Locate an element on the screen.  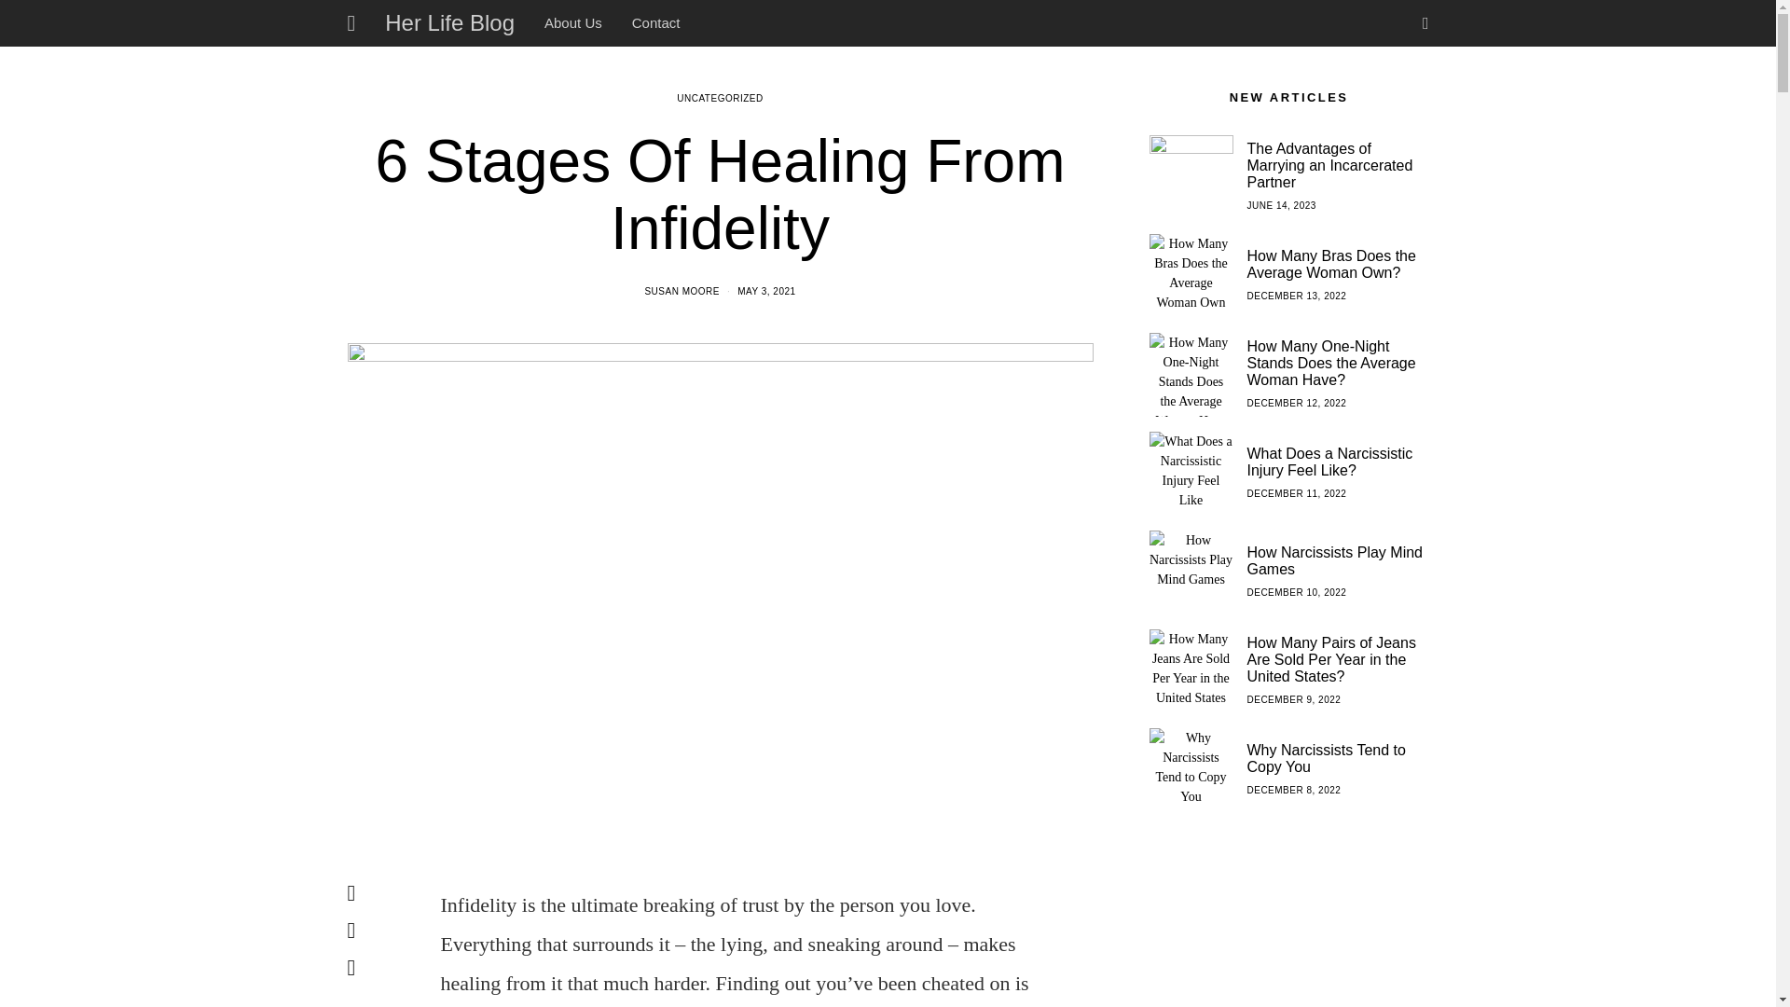
SUSAN MOORE is located at coordinates (682, 291).